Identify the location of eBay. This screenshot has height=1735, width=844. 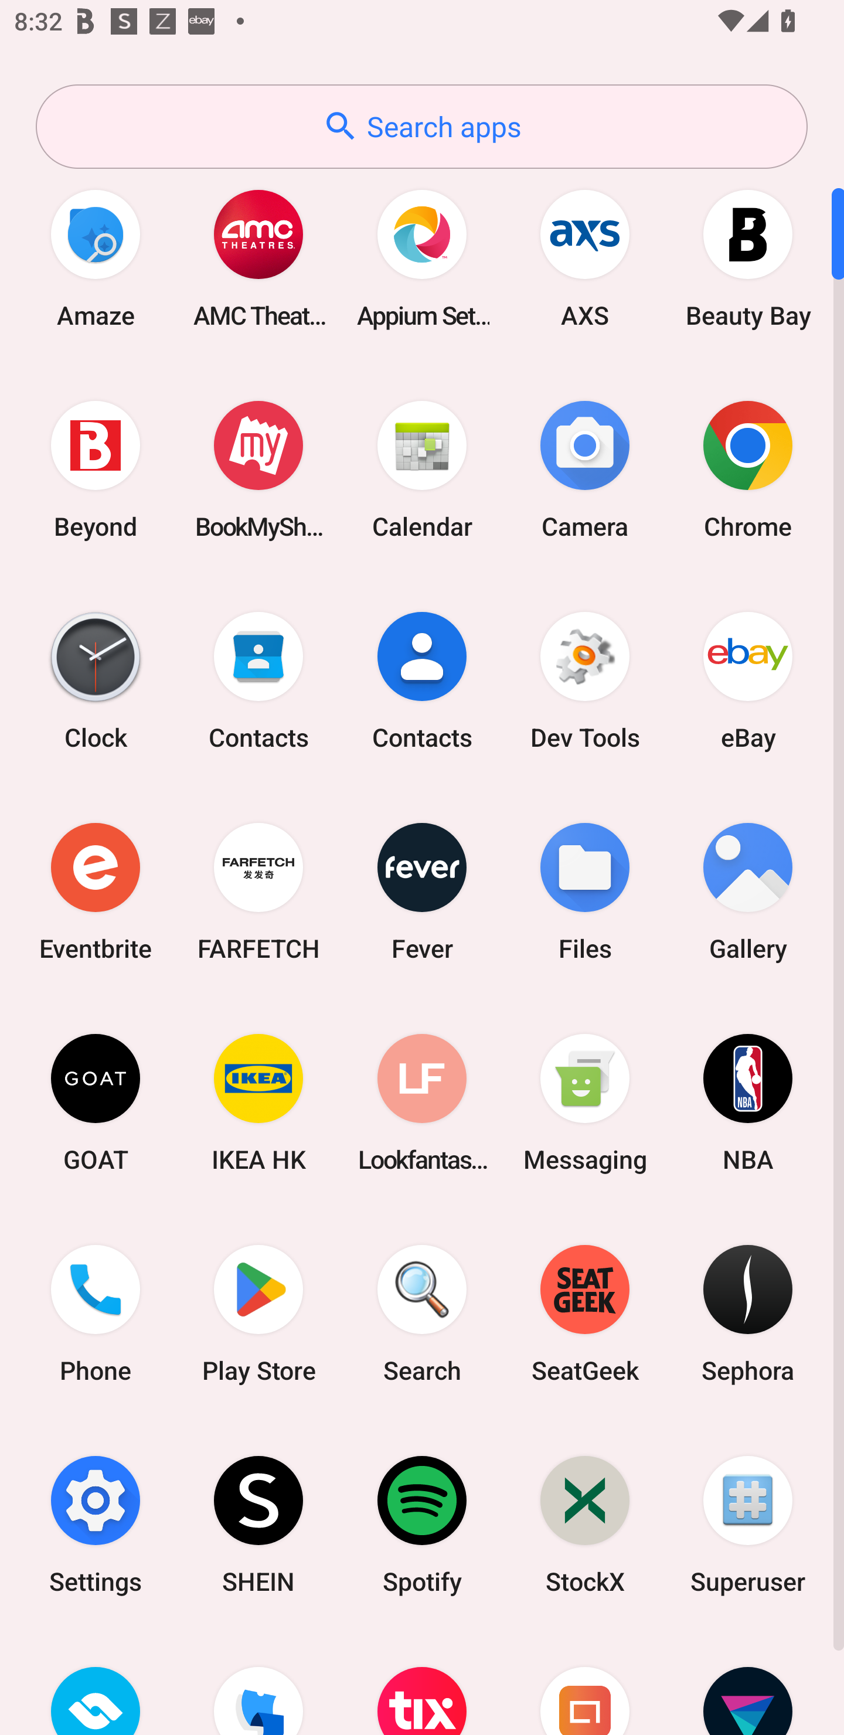
(748, 680).